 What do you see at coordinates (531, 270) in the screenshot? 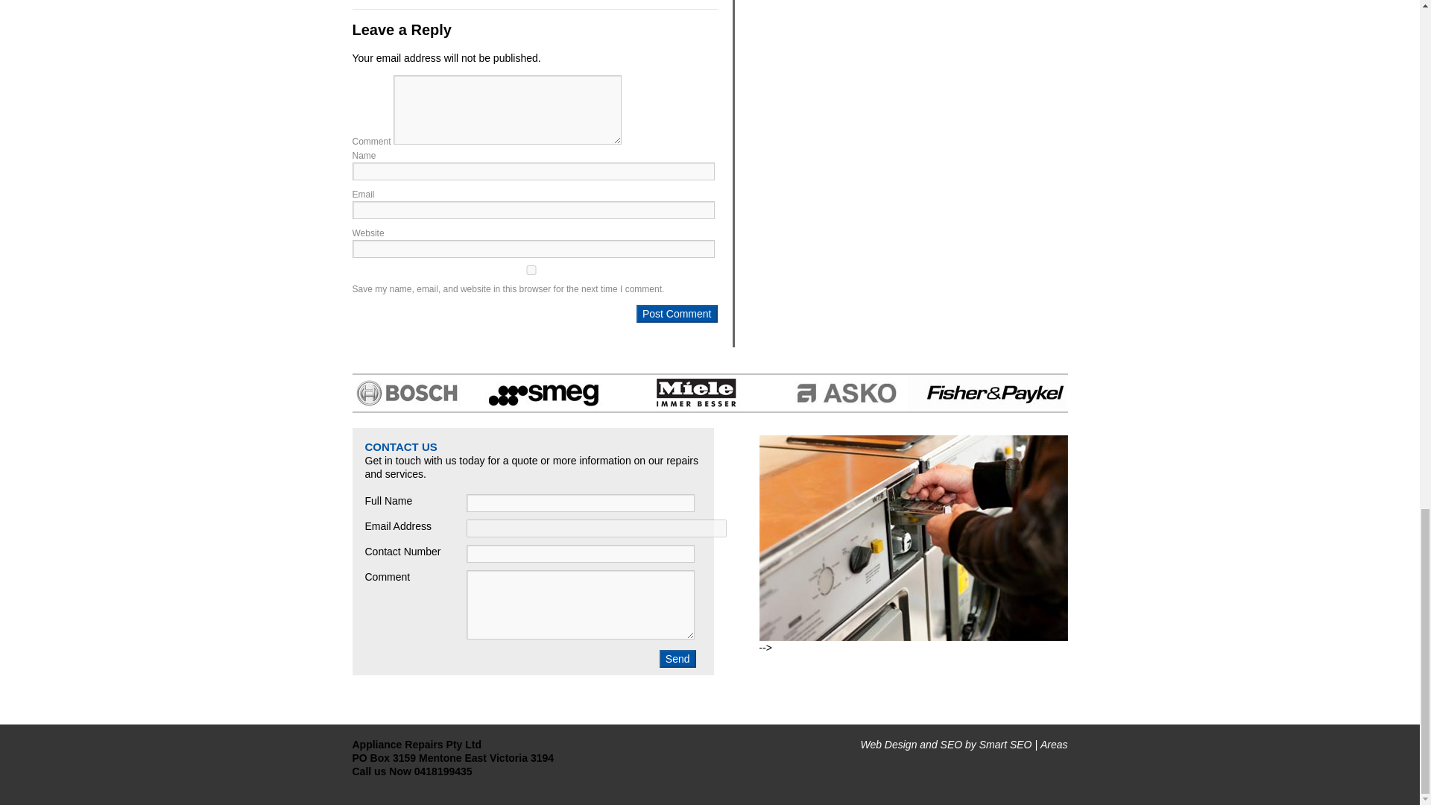
I see `yes` at bounding box center [531, 270].